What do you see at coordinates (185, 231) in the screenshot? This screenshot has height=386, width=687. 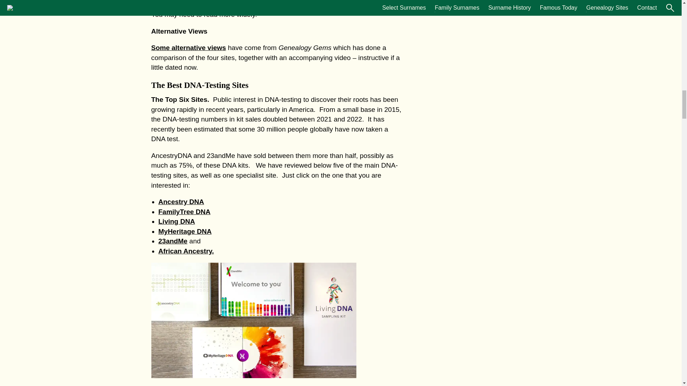 I see `MyHeritage DNA` at bounding box center [185, 231].